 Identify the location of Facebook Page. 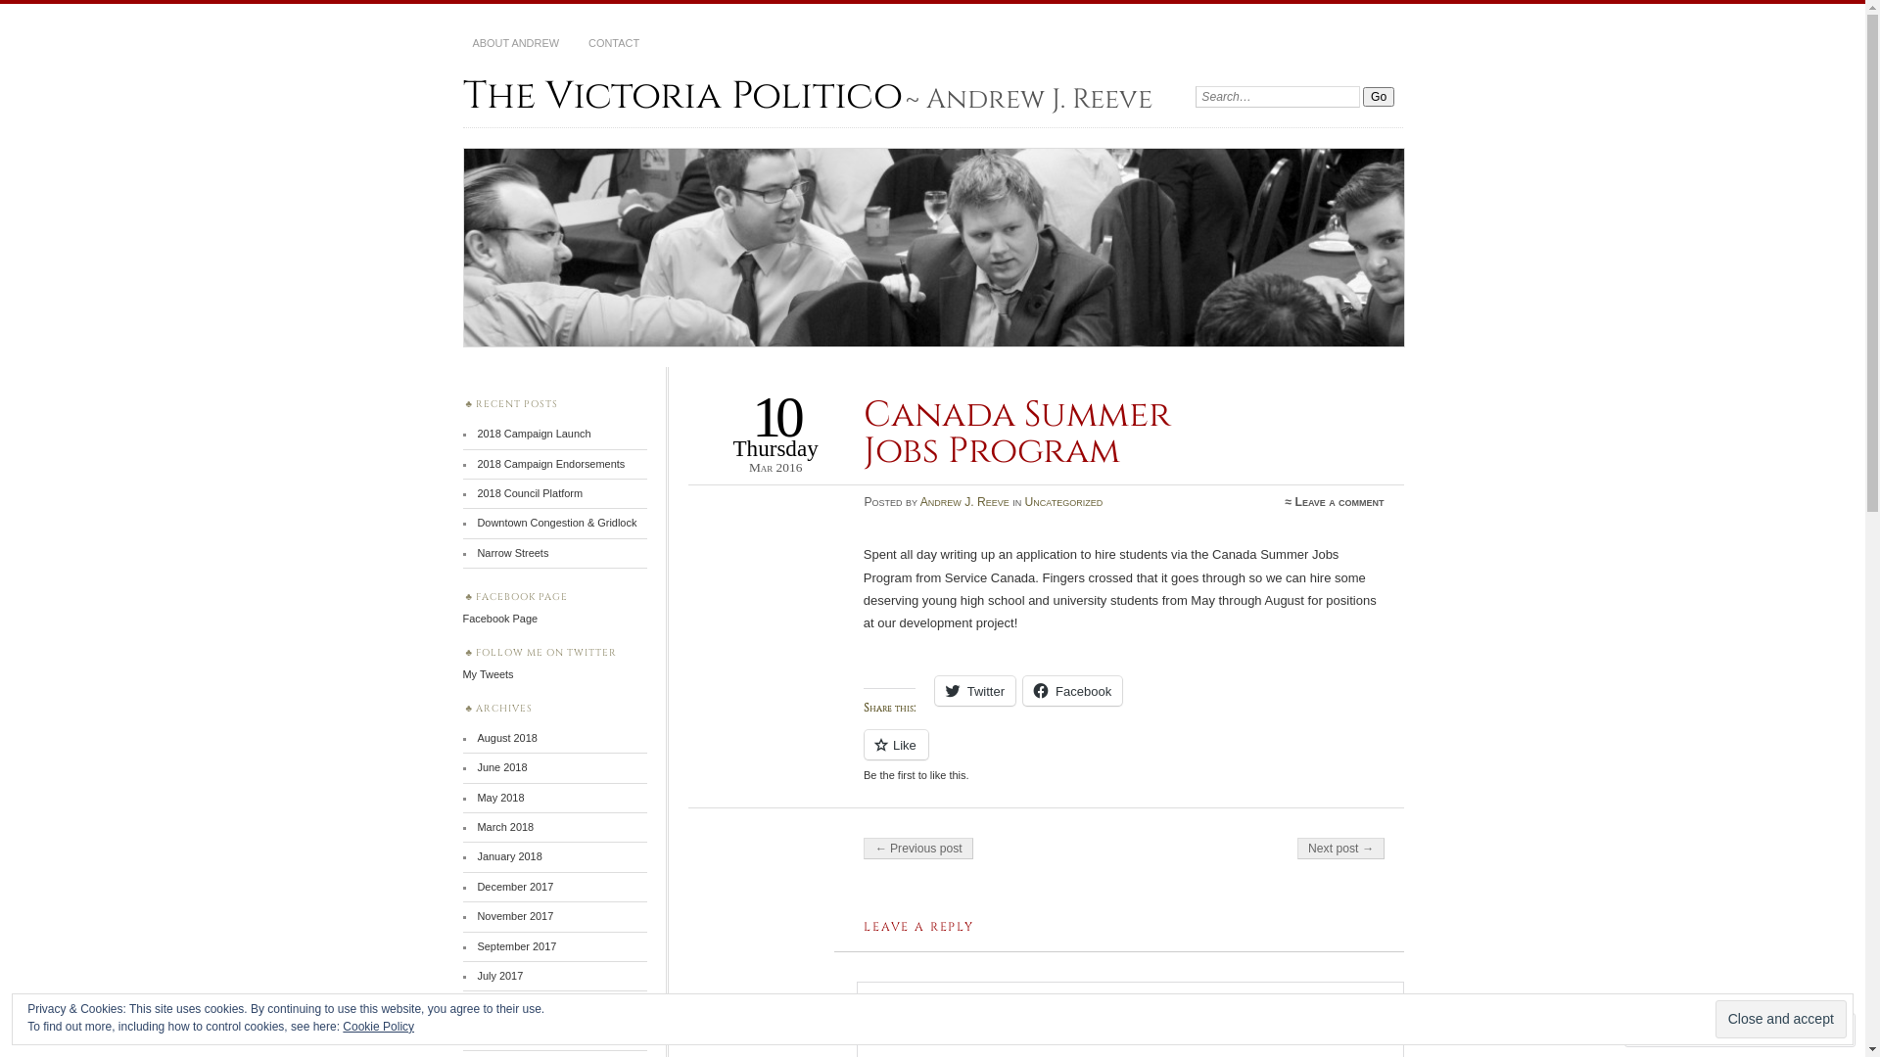
(499, 619).